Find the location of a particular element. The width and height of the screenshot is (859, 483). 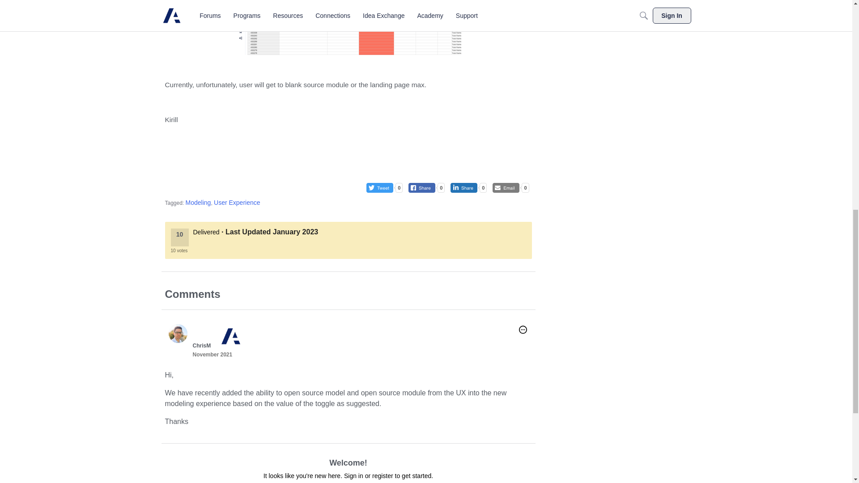

Anaplan Employee is located at coordinates (228, 329).